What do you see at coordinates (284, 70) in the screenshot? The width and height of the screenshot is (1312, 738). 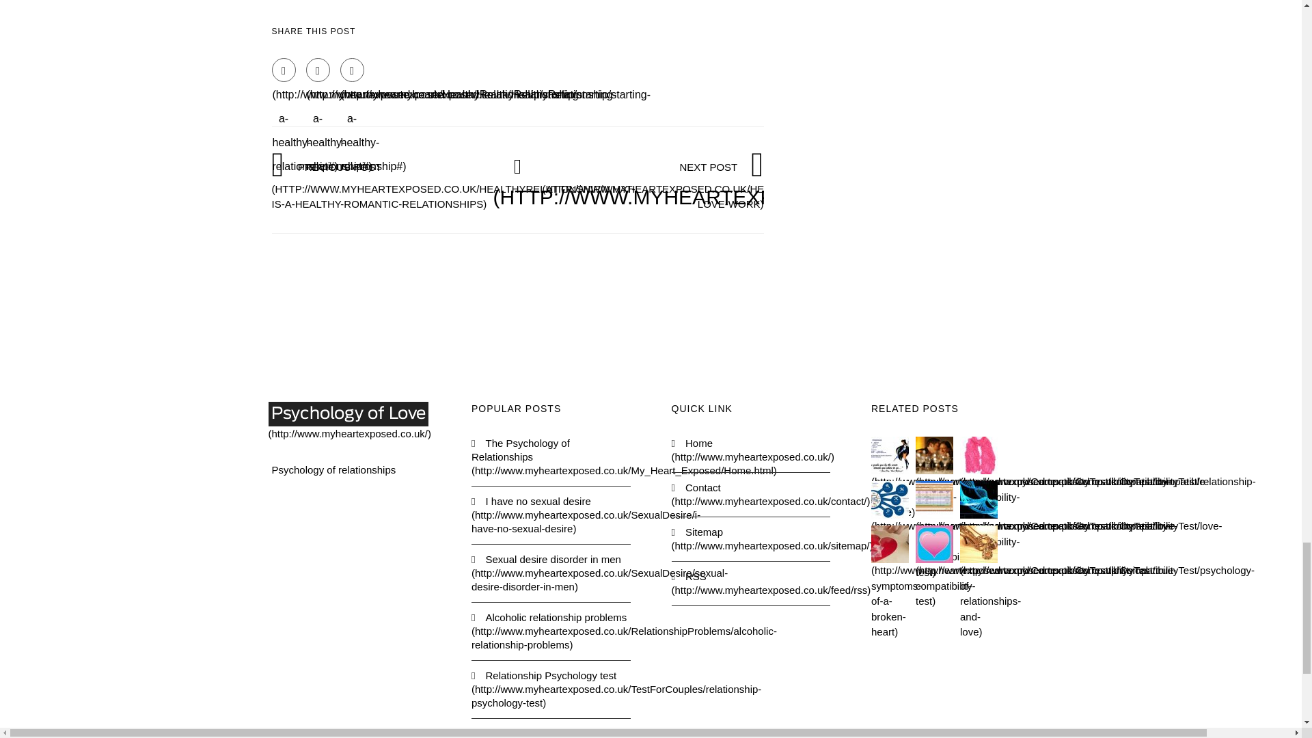 I see `Facebook` at bounding box center [284, 70].